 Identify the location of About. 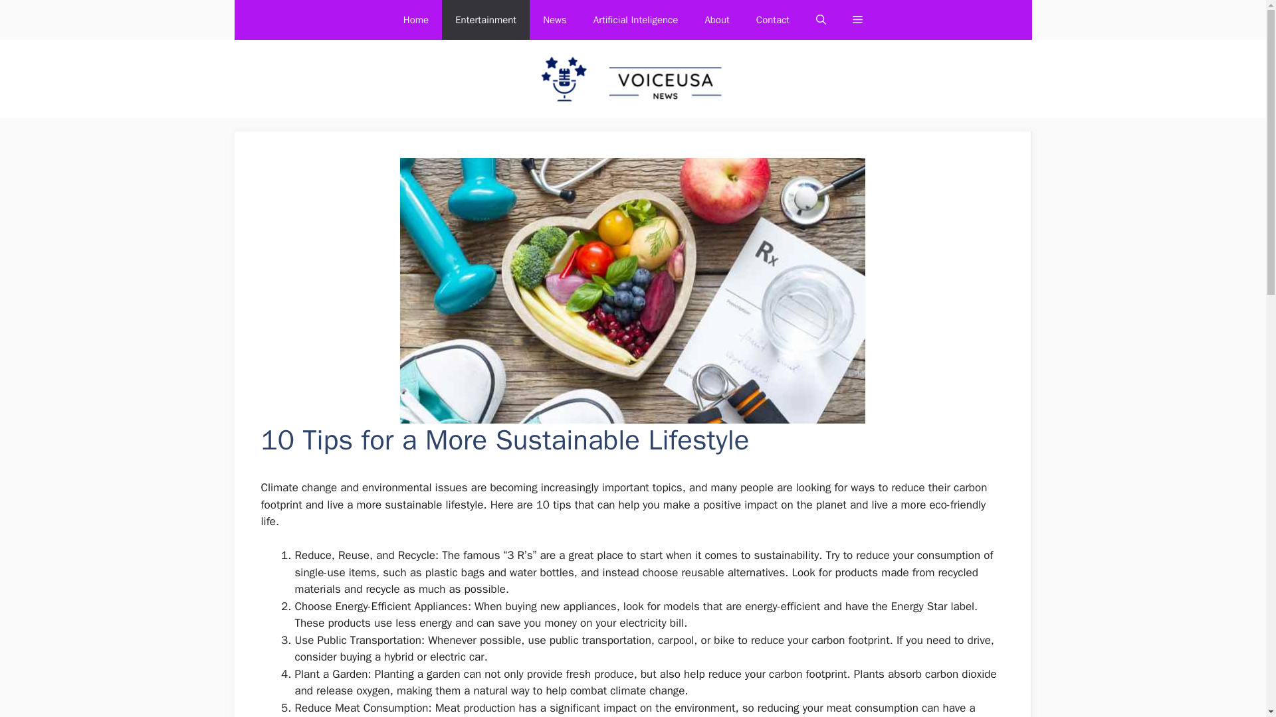
(716, 20).